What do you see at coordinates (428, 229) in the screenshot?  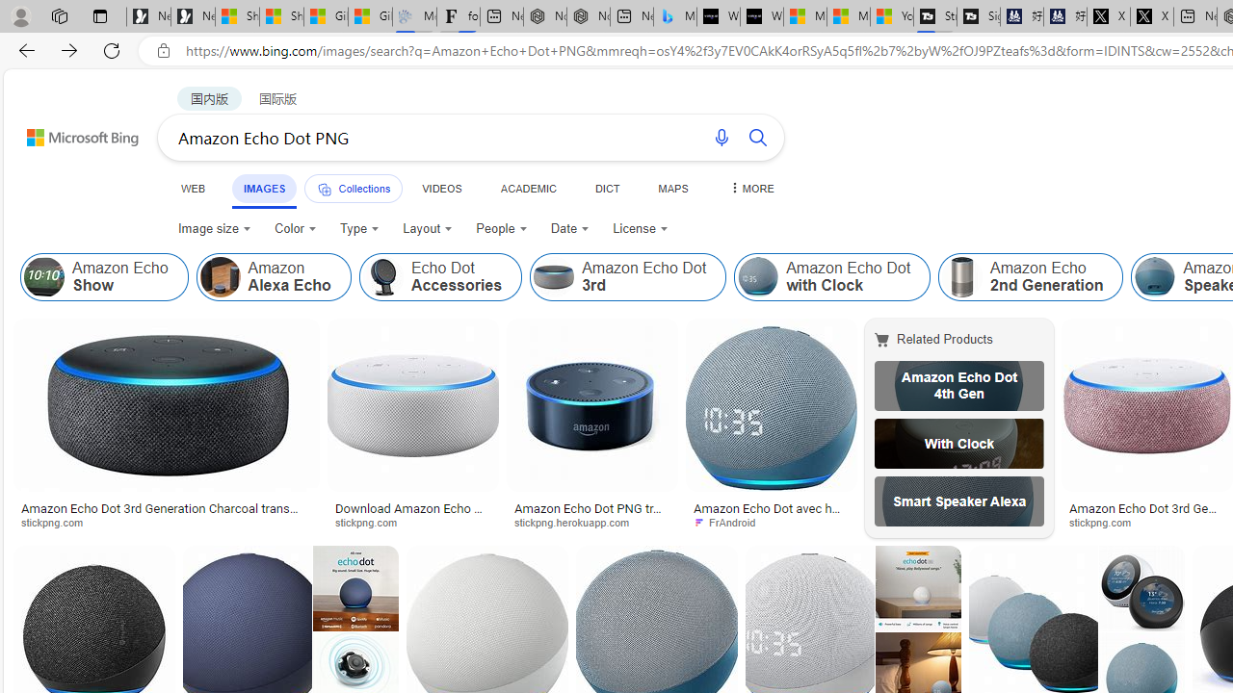 I see `Layout` at bounding box center [428, 229].